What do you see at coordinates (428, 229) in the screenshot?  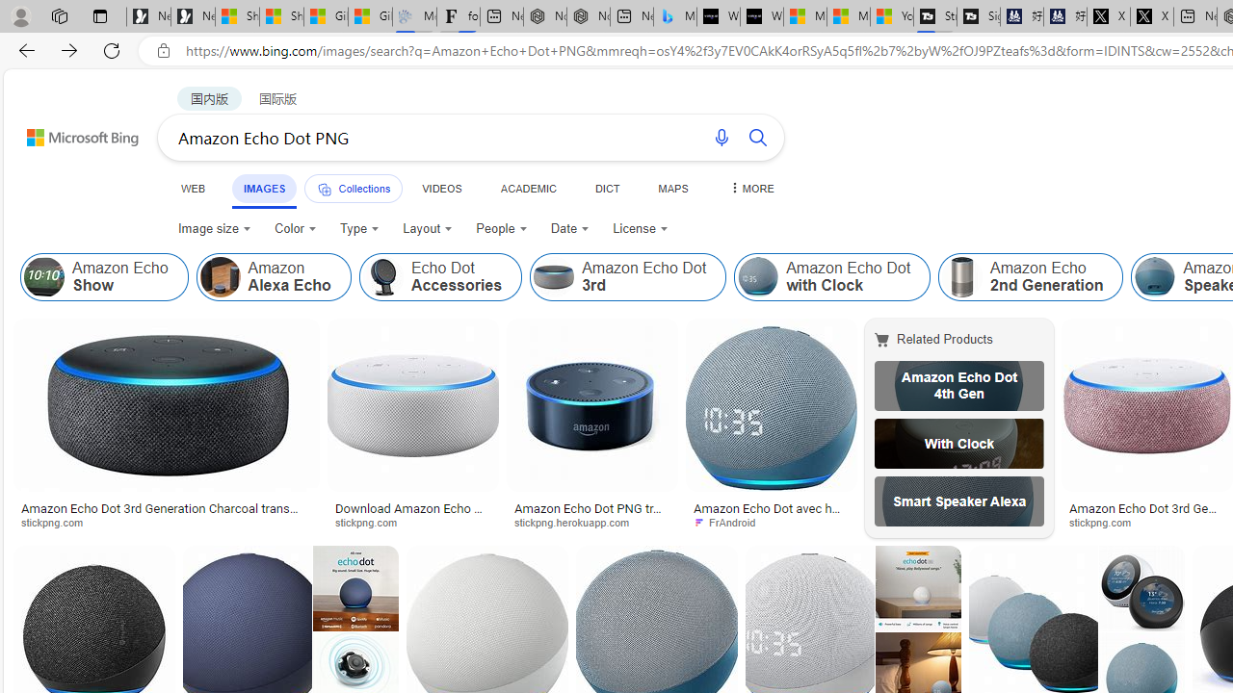 I see `Layout` at bounding box center [428, 229].